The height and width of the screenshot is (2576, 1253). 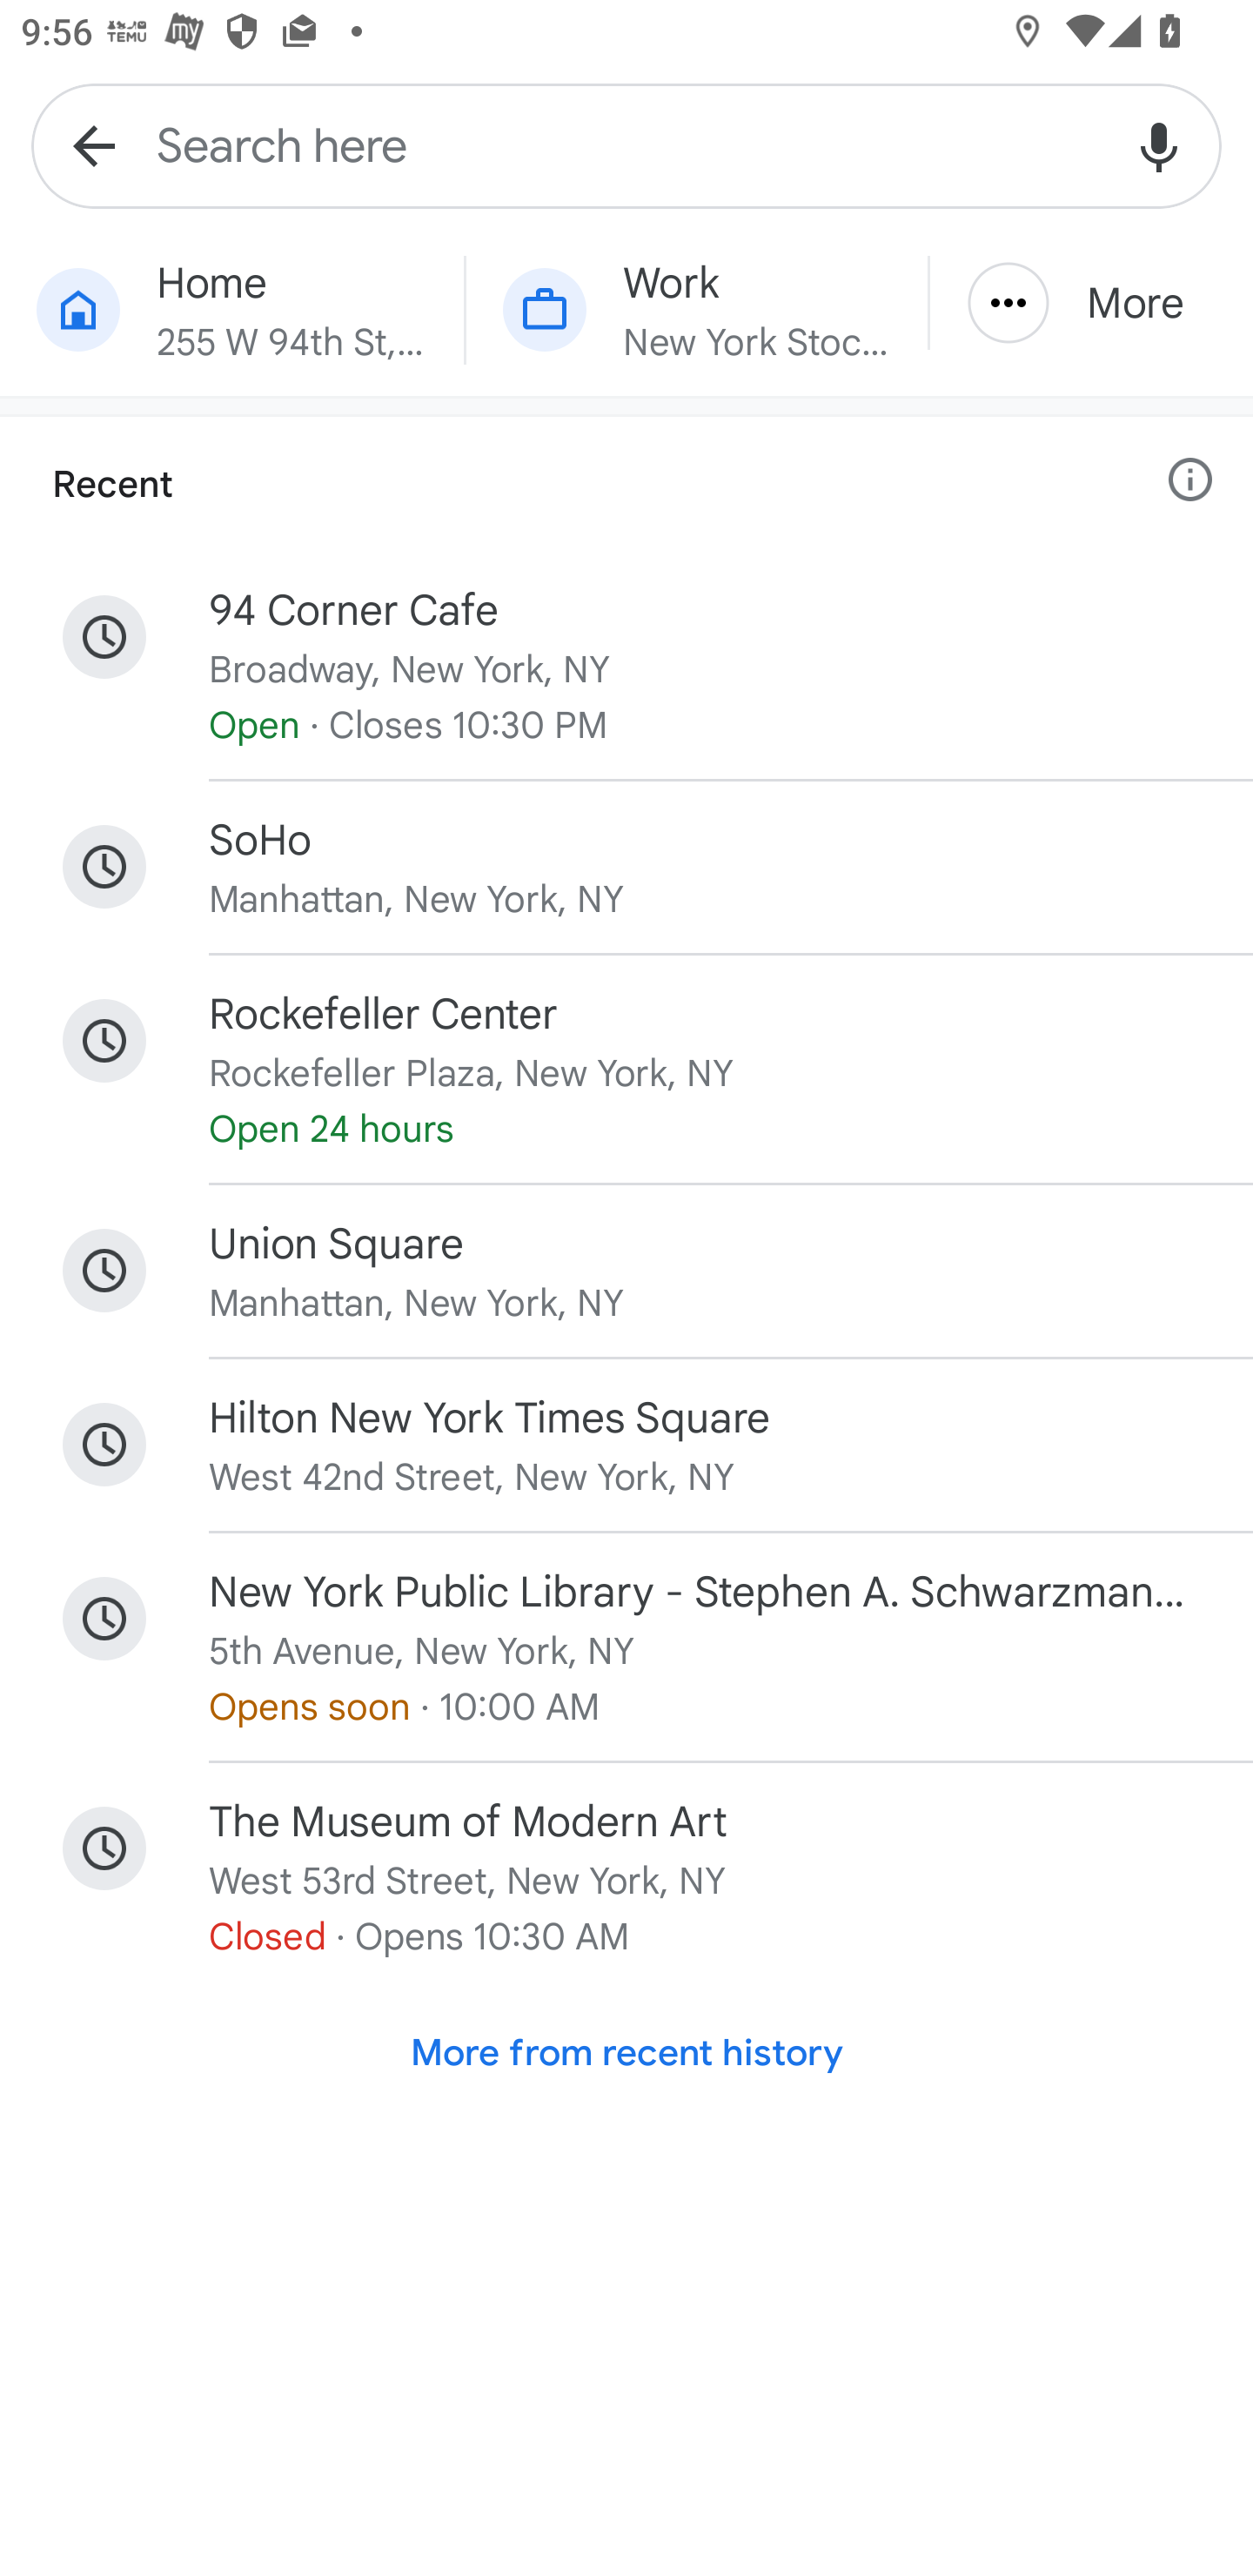 I want to click on More from recent history, so click(x=626, y=2053).